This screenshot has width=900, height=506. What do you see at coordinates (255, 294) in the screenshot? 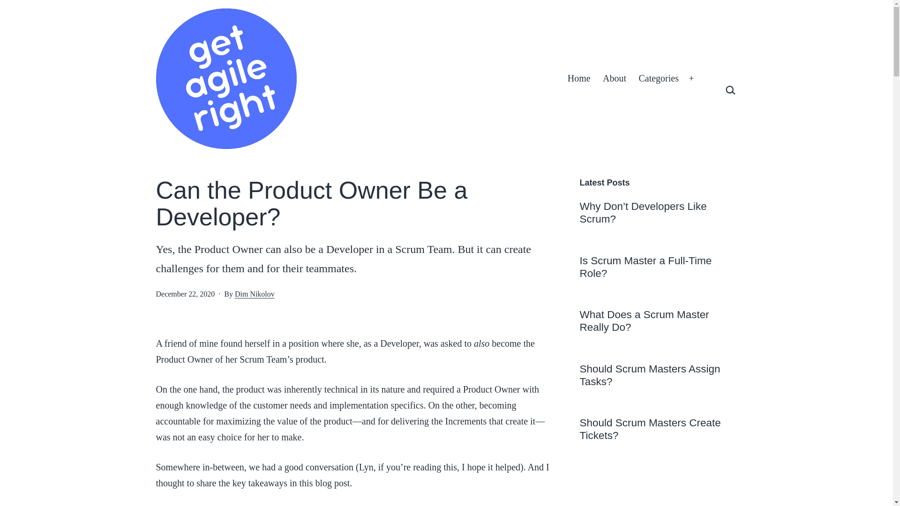
I see `Dim Nikolov` at bounding box center [255, 294].